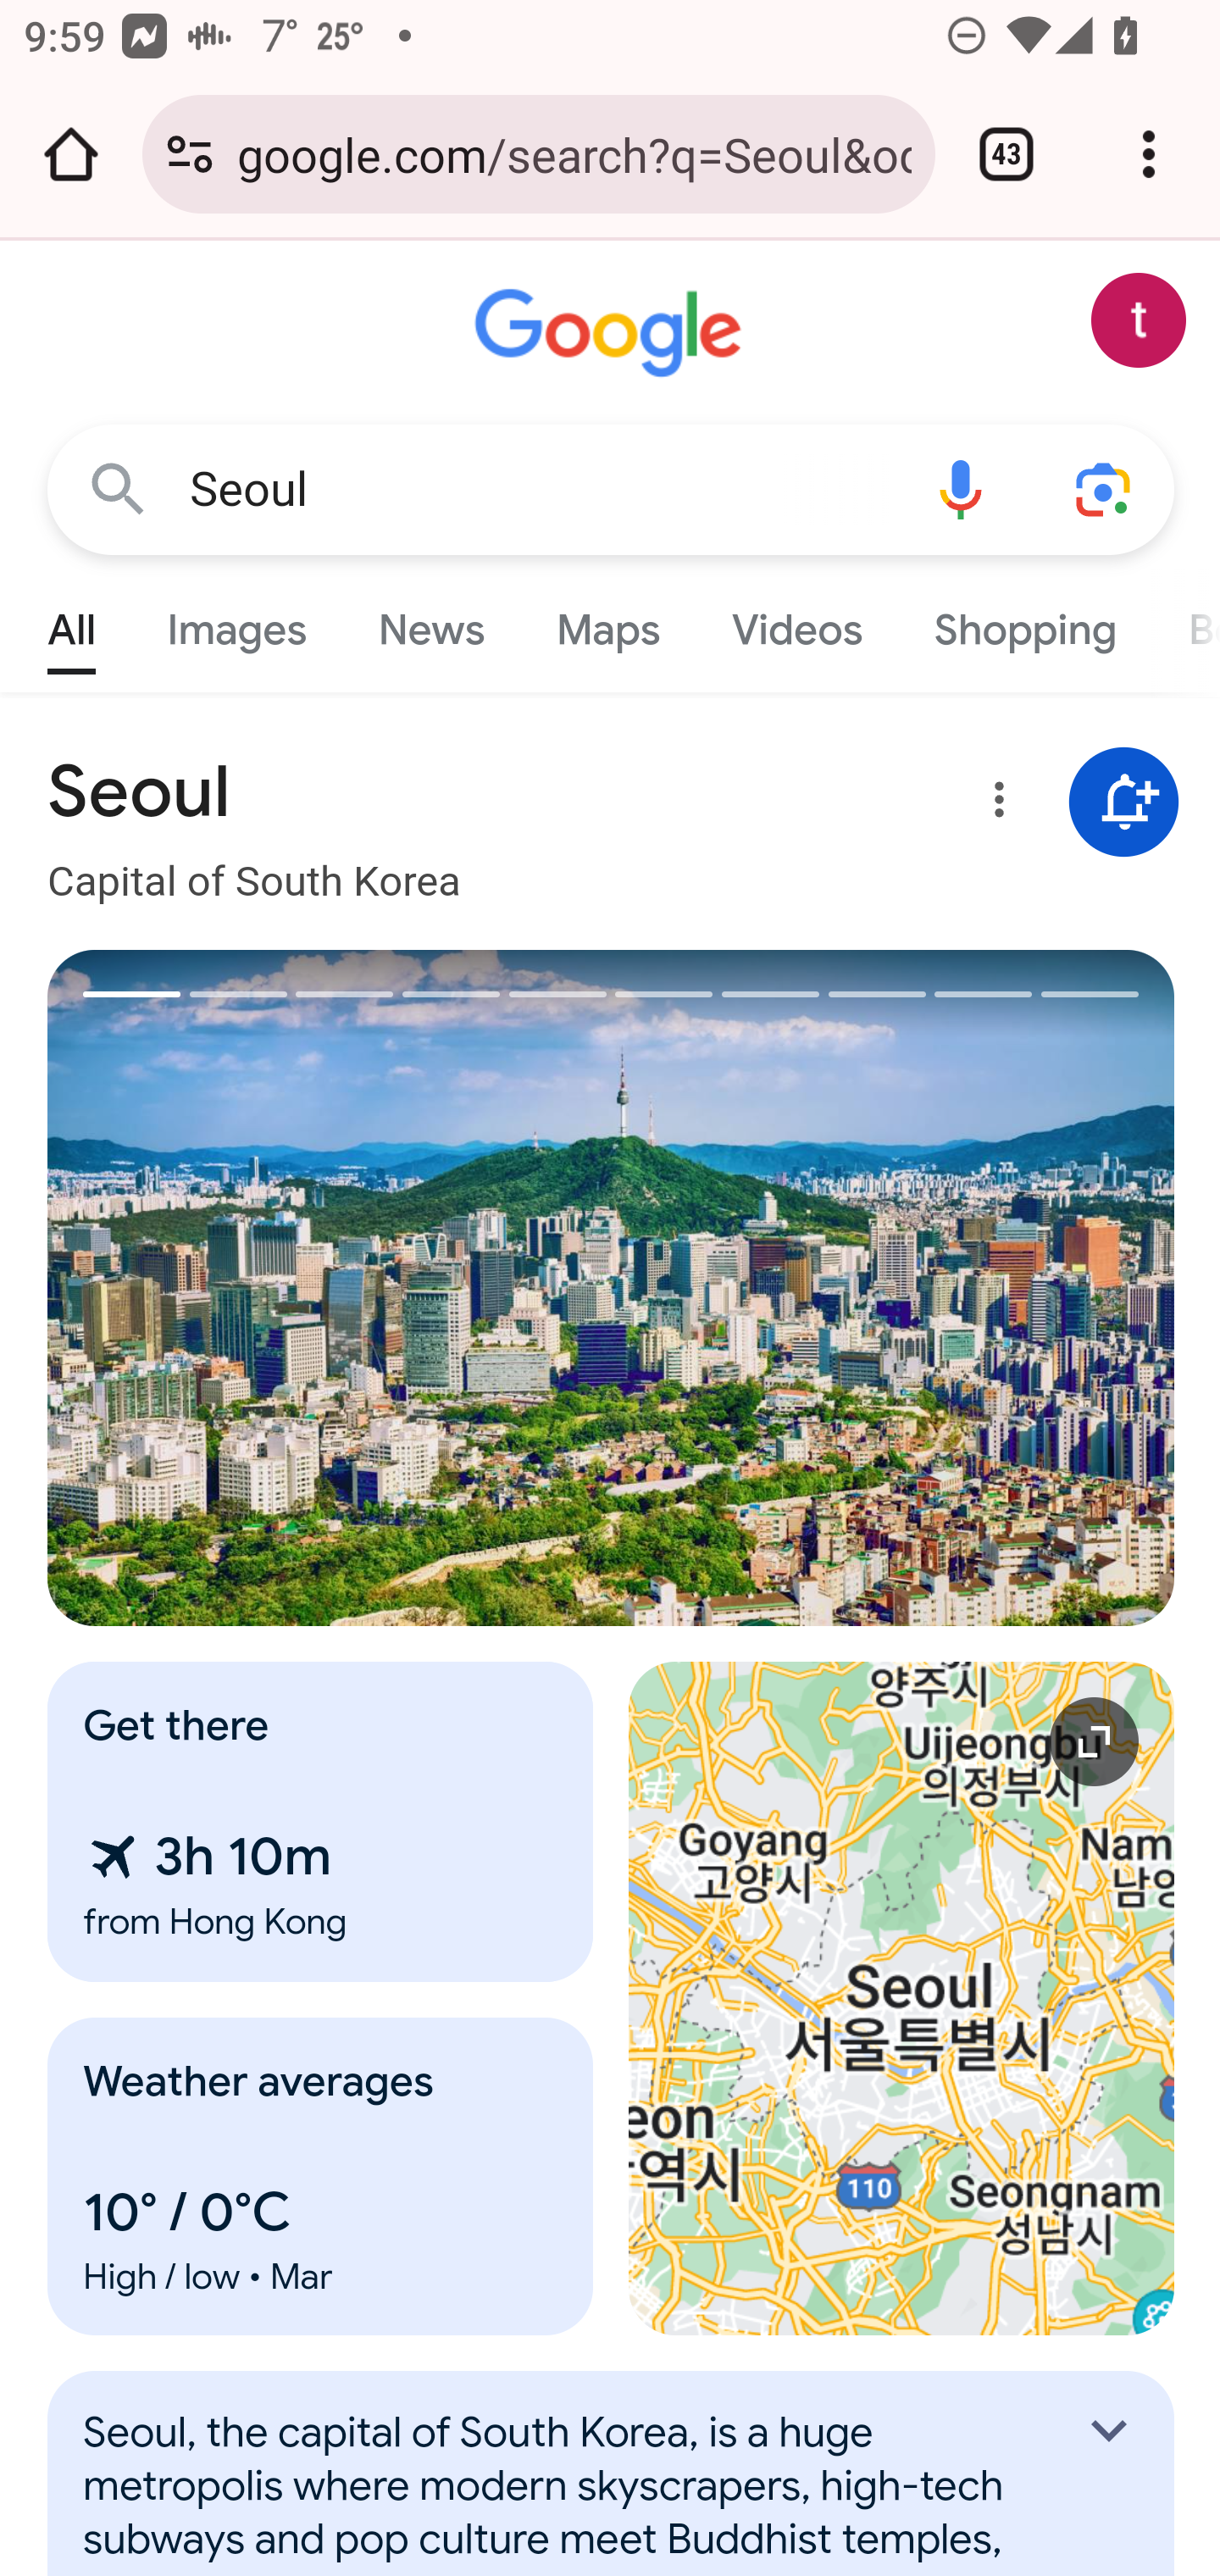  Describe the element at coordinates (237, 622) in the screenshot. I see `Images` at that location.